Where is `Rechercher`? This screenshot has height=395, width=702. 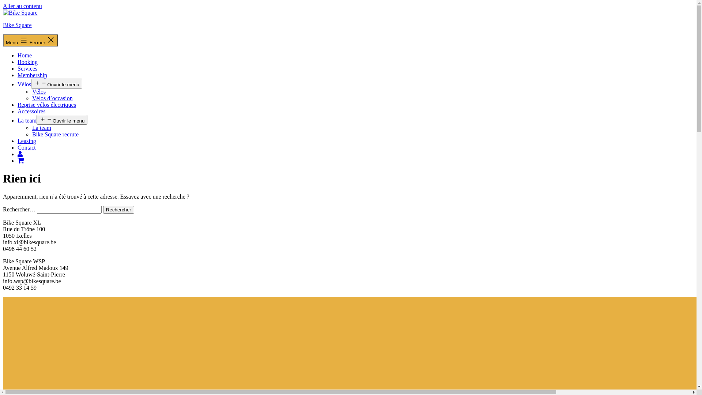 Rechercher is located at coordinates (118, 210).